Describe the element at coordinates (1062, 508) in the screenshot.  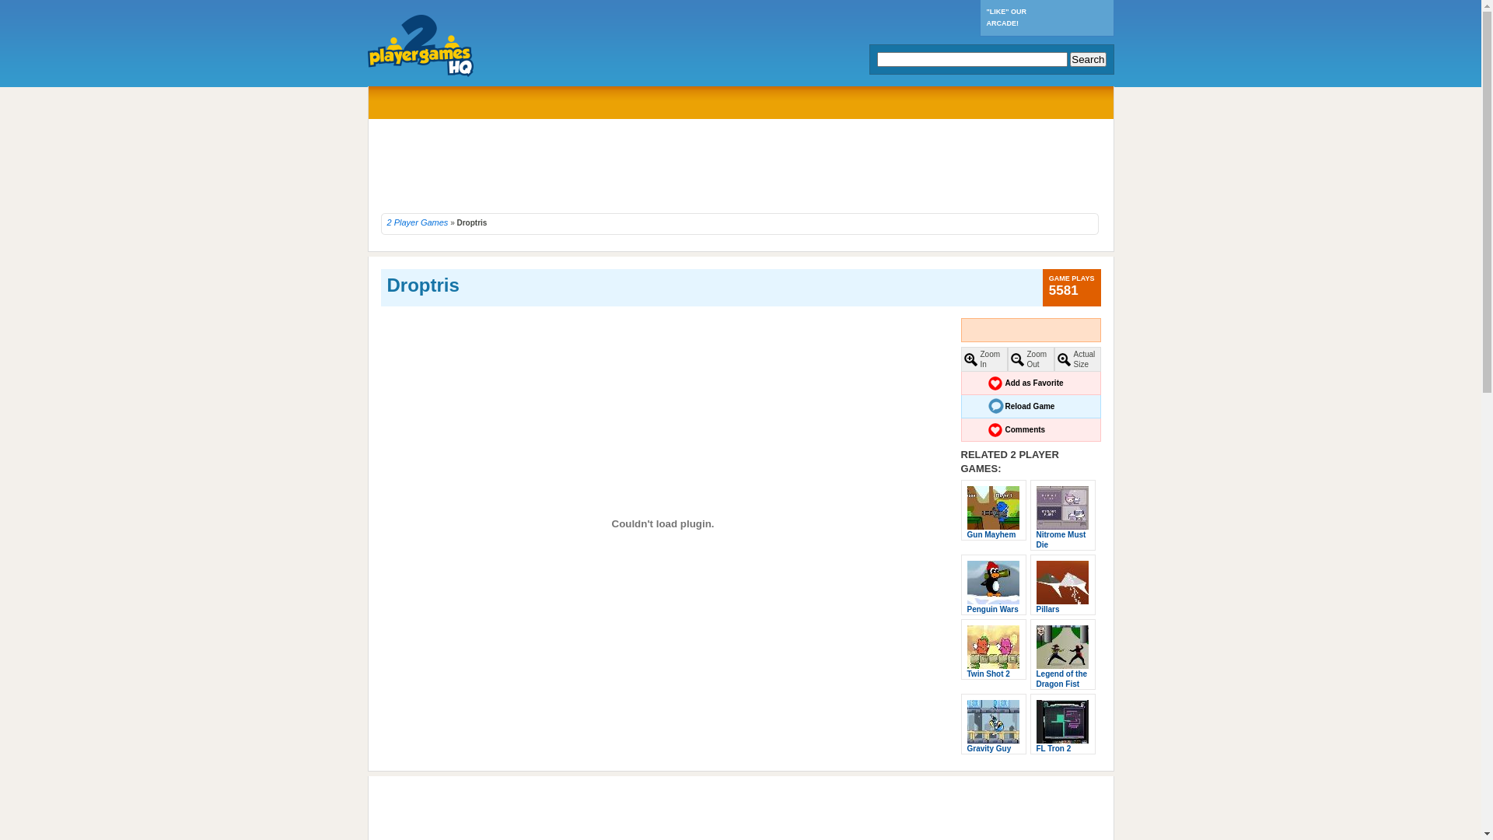
I see `Nitrome Must Die` at that location.